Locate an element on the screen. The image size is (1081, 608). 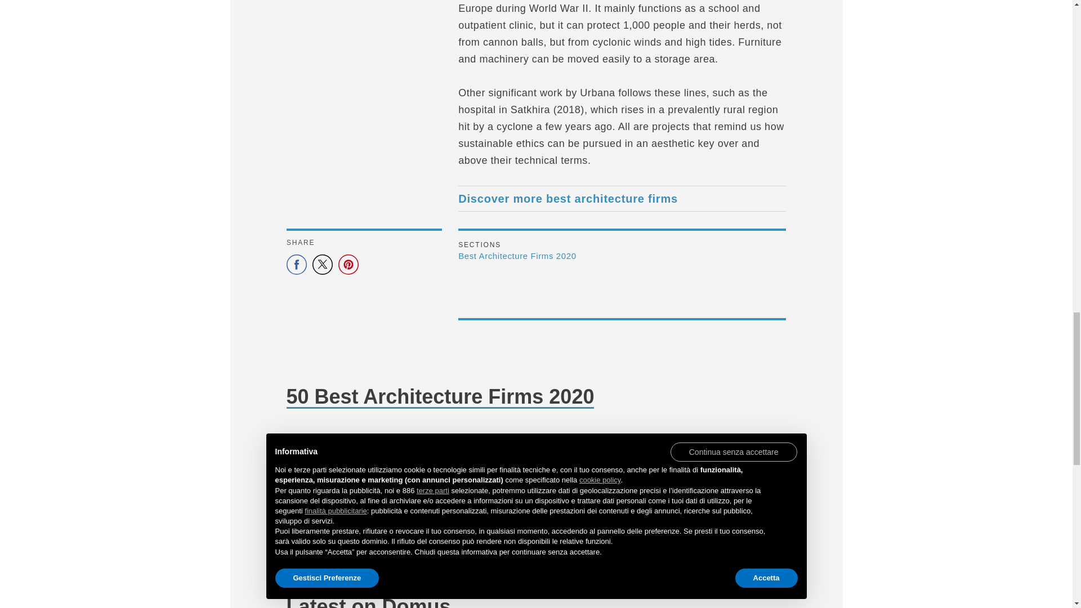
vPPR Architects is located at coordinates (600, 461).